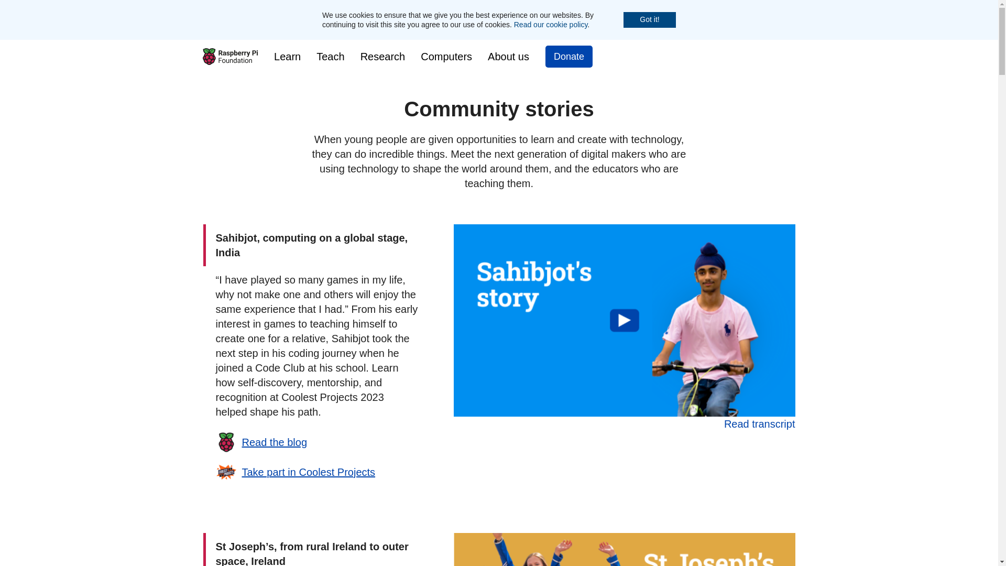 This screenshot has height=566, width=1006. Describe the element at coordinates (650, 19) in the screenshot. I see `Got it!` at that location.